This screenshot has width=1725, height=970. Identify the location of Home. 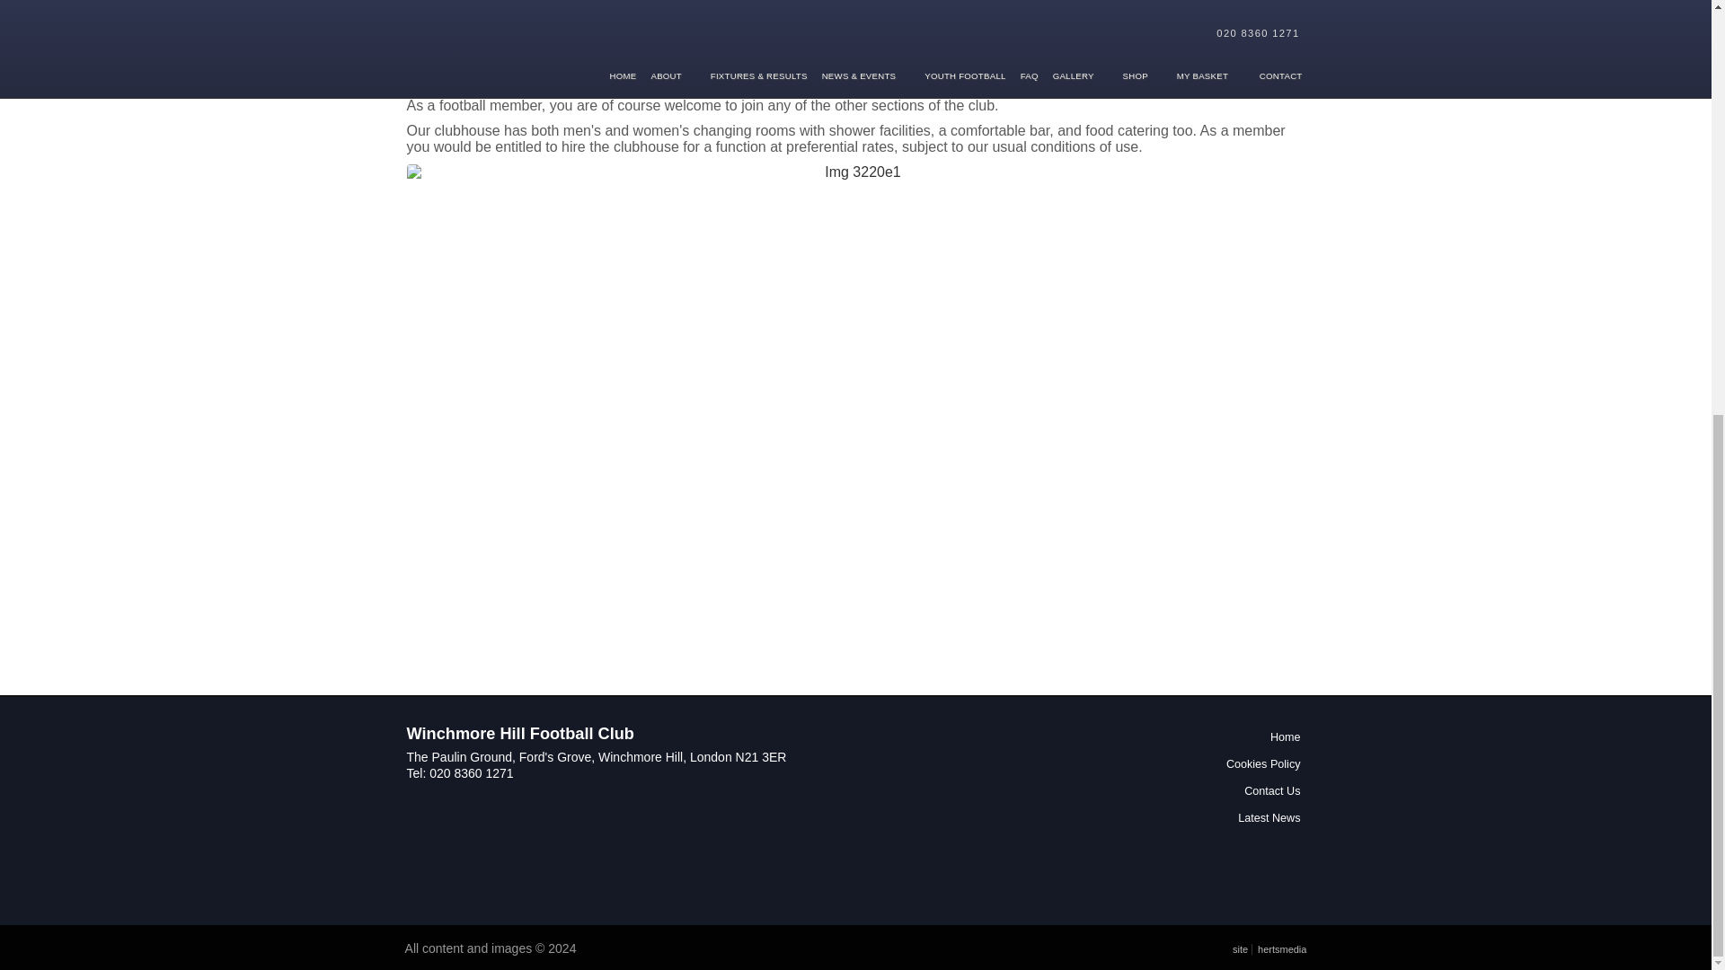
(1227, 736).